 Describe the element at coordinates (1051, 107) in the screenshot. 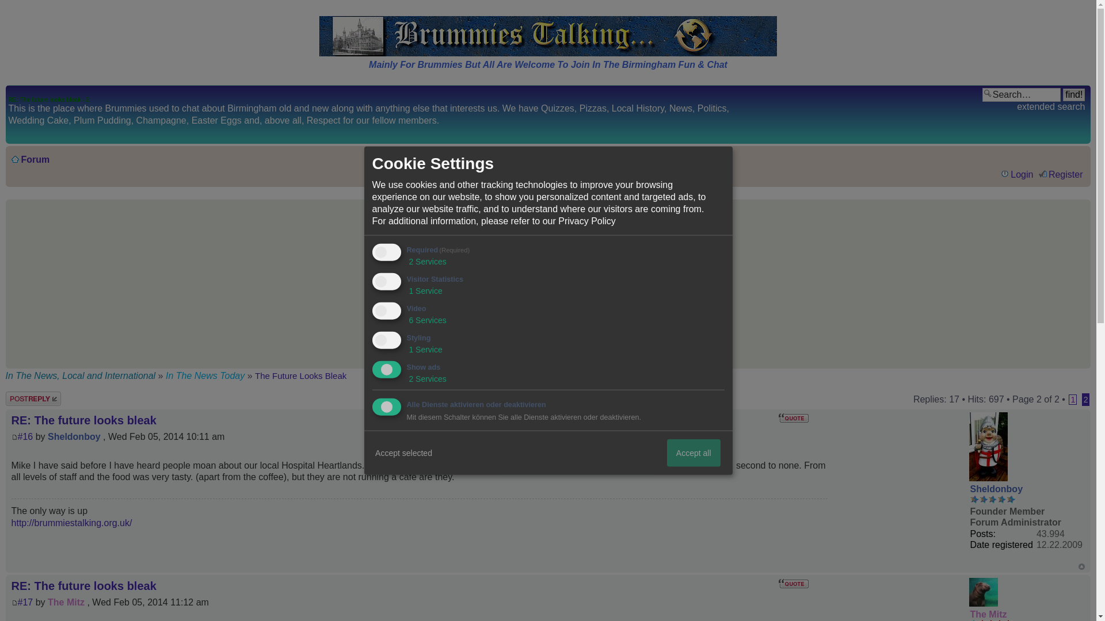

I see `extended search` at that location.